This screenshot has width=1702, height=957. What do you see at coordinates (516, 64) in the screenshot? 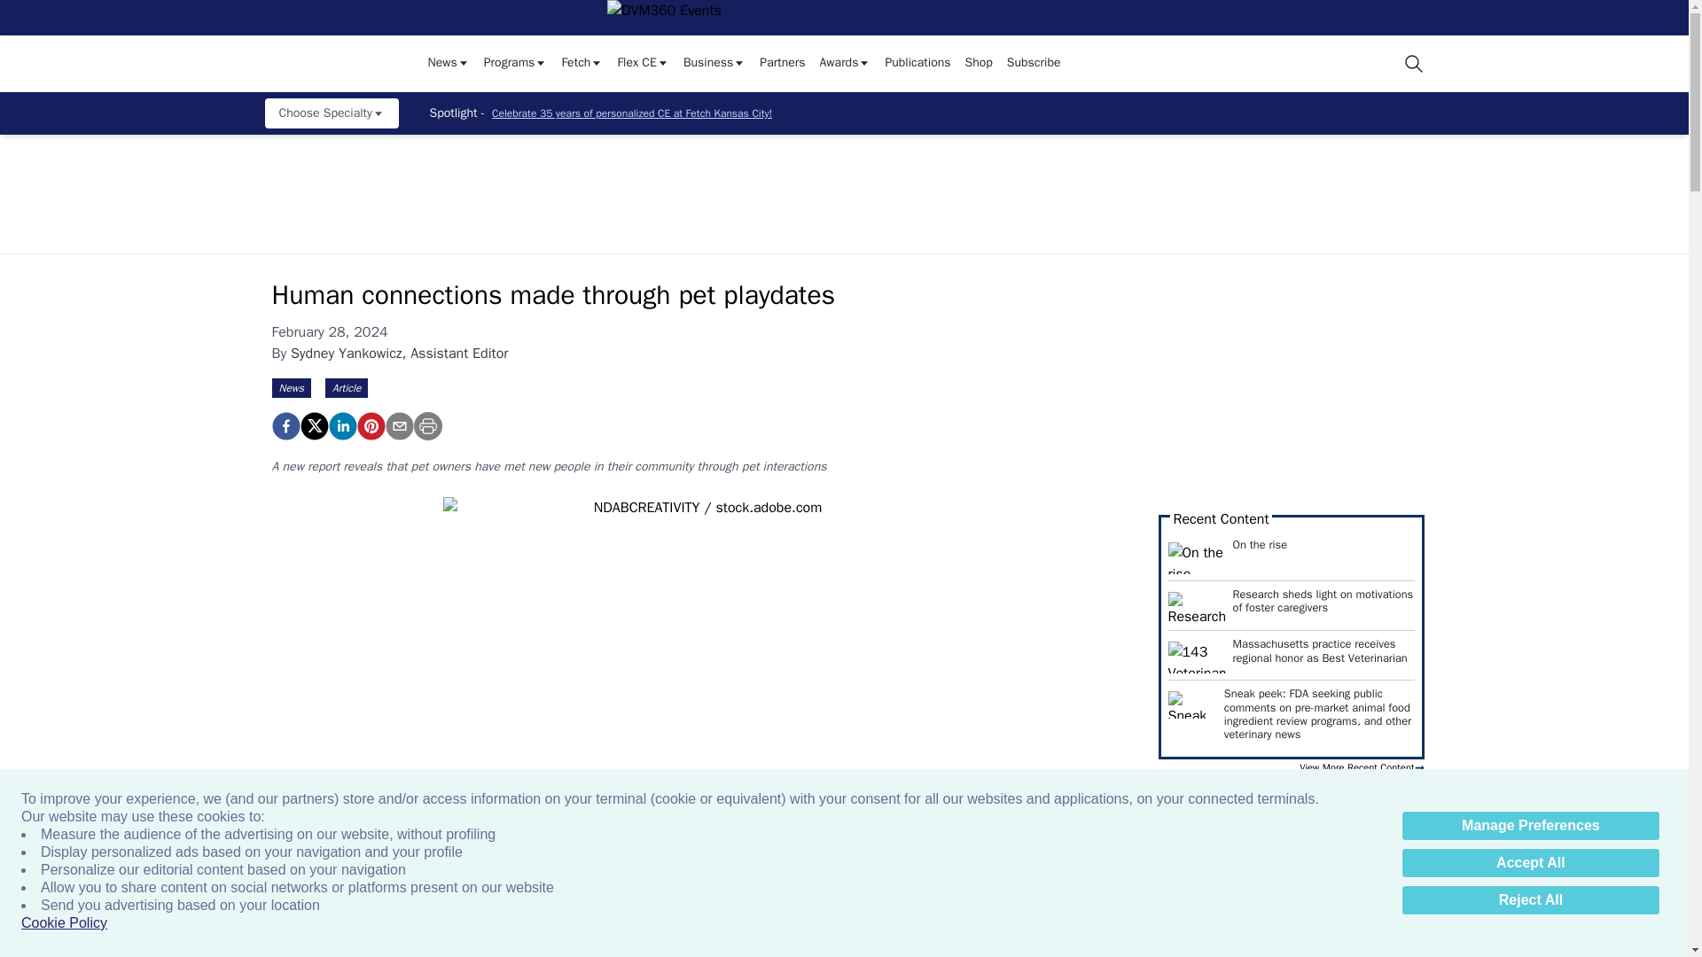
I see `Programs` at bounding box center [516, 64].